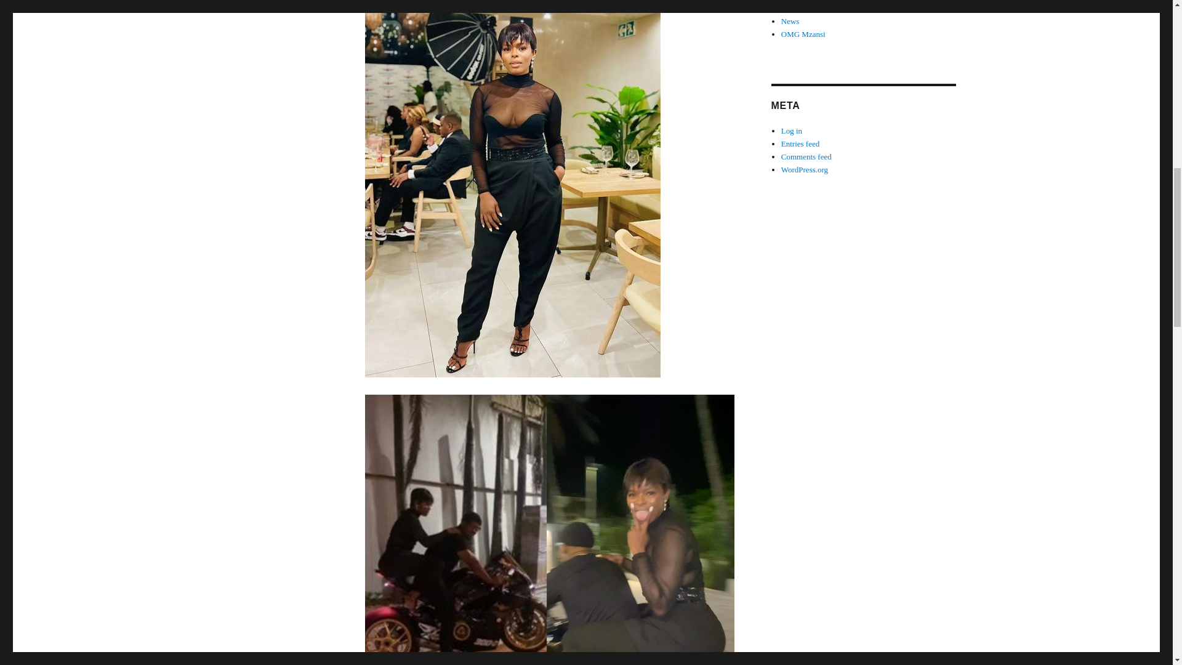 The image size is (1182, 665). I want to click on Nail art, so click(793, 8).